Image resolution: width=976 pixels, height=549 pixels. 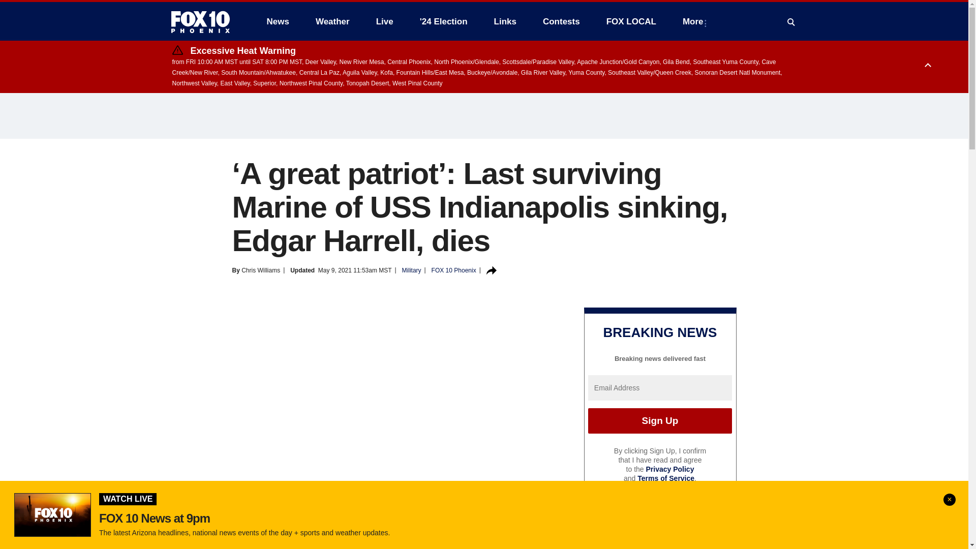 What do you see at coordinates (694, 21) in the screenshot?
I see `More` at bounding box center [694, 21].